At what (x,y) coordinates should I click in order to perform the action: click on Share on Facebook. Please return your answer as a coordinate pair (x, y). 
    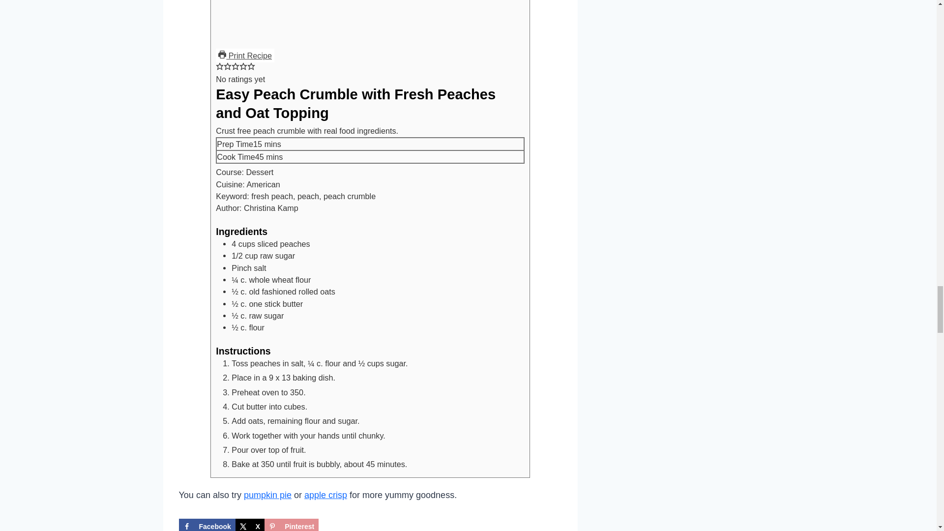
    Looking at the image, I should click on (207, 525).